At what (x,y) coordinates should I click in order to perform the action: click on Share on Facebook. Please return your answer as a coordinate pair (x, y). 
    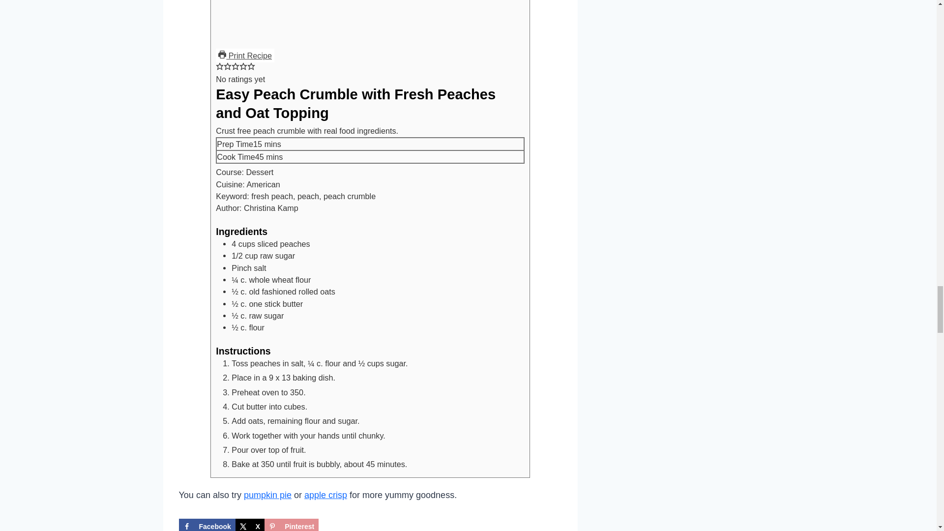
    Looking at the image, I should click on (207, 525).